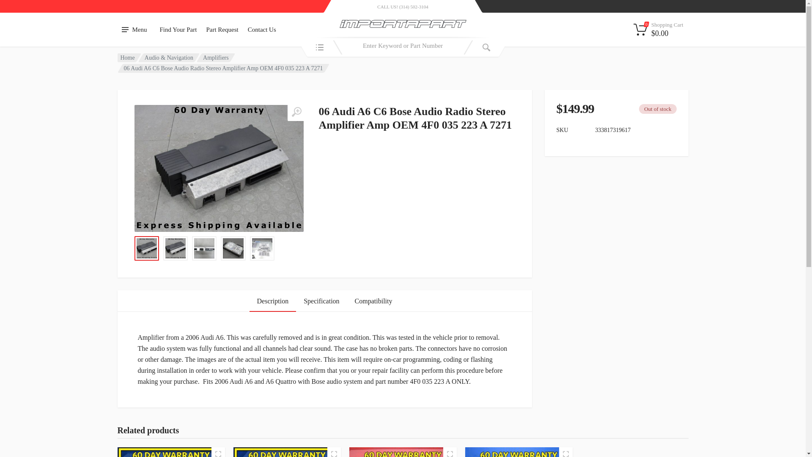 This screenshot has width=812, height=457. Describe the element at coordinates (262, 30) in the screenshot. I see `Contact Us` at that location.